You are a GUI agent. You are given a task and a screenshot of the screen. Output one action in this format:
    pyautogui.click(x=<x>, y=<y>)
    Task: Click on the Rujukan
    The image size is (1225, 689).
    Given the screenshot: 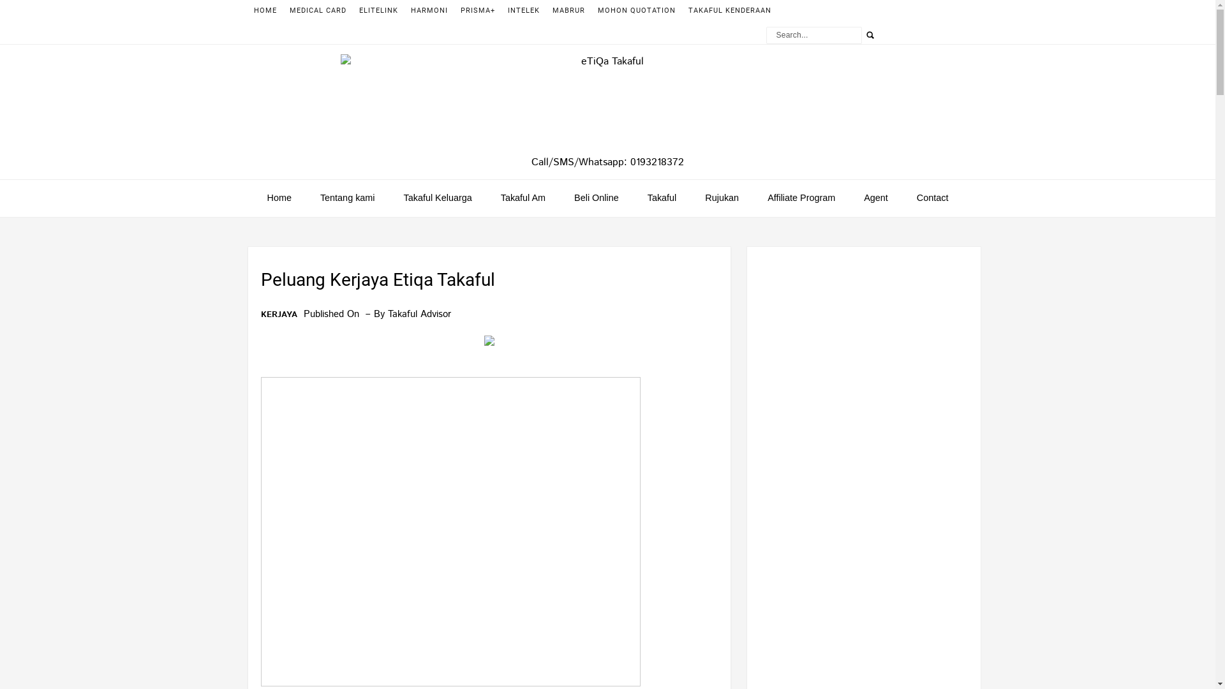 What is the action you would take?
    pyautogui.click(x=722, y=198)
    